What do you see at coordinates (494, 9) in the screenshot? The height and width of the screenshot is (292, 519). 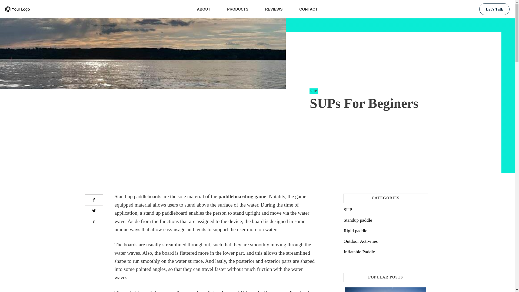 I see `Let'S Talk` at bounding box center [494, 9].